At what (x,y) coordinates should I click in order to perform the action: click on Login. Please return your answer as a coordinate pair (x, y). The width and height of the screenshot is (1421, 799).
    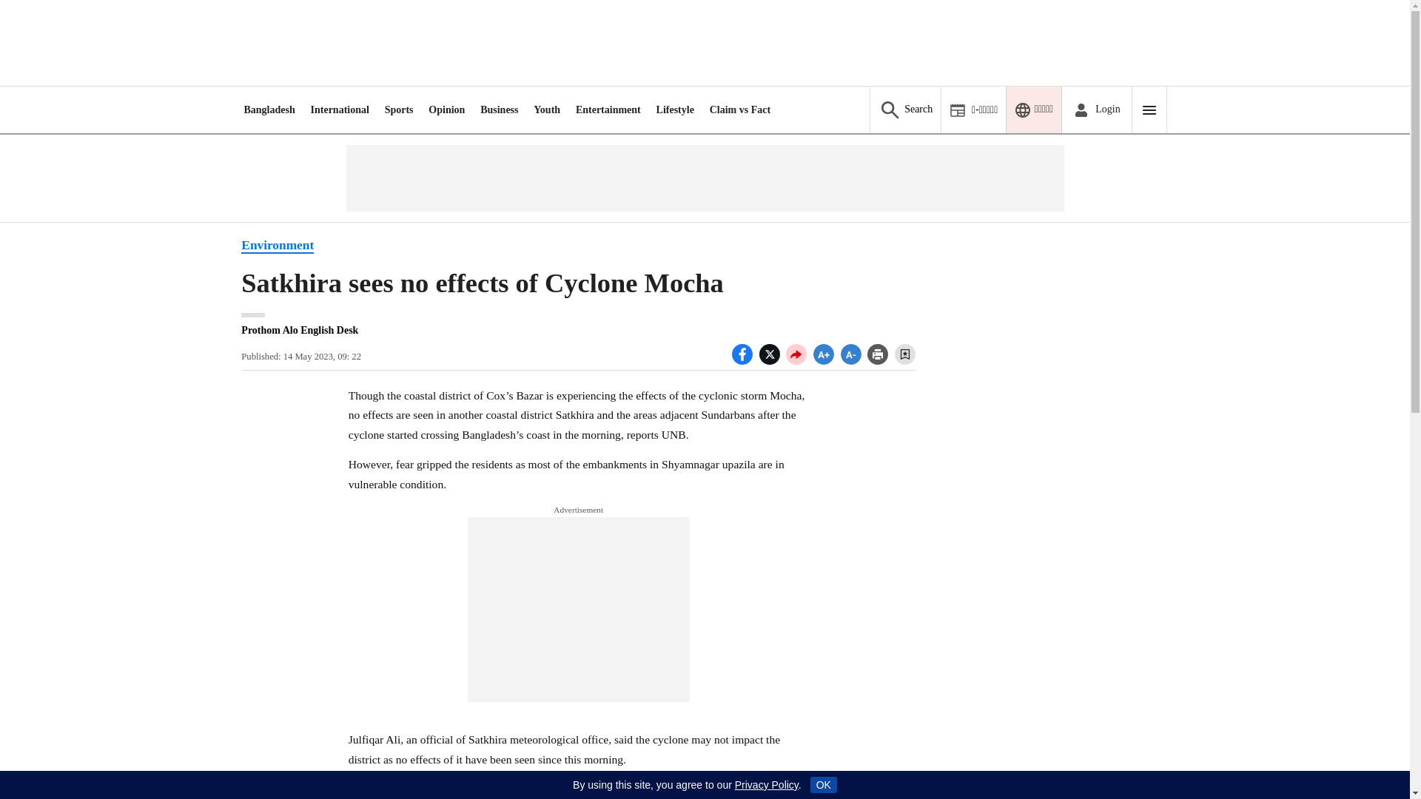
    Looking at the image, I should click on (1096, 109).